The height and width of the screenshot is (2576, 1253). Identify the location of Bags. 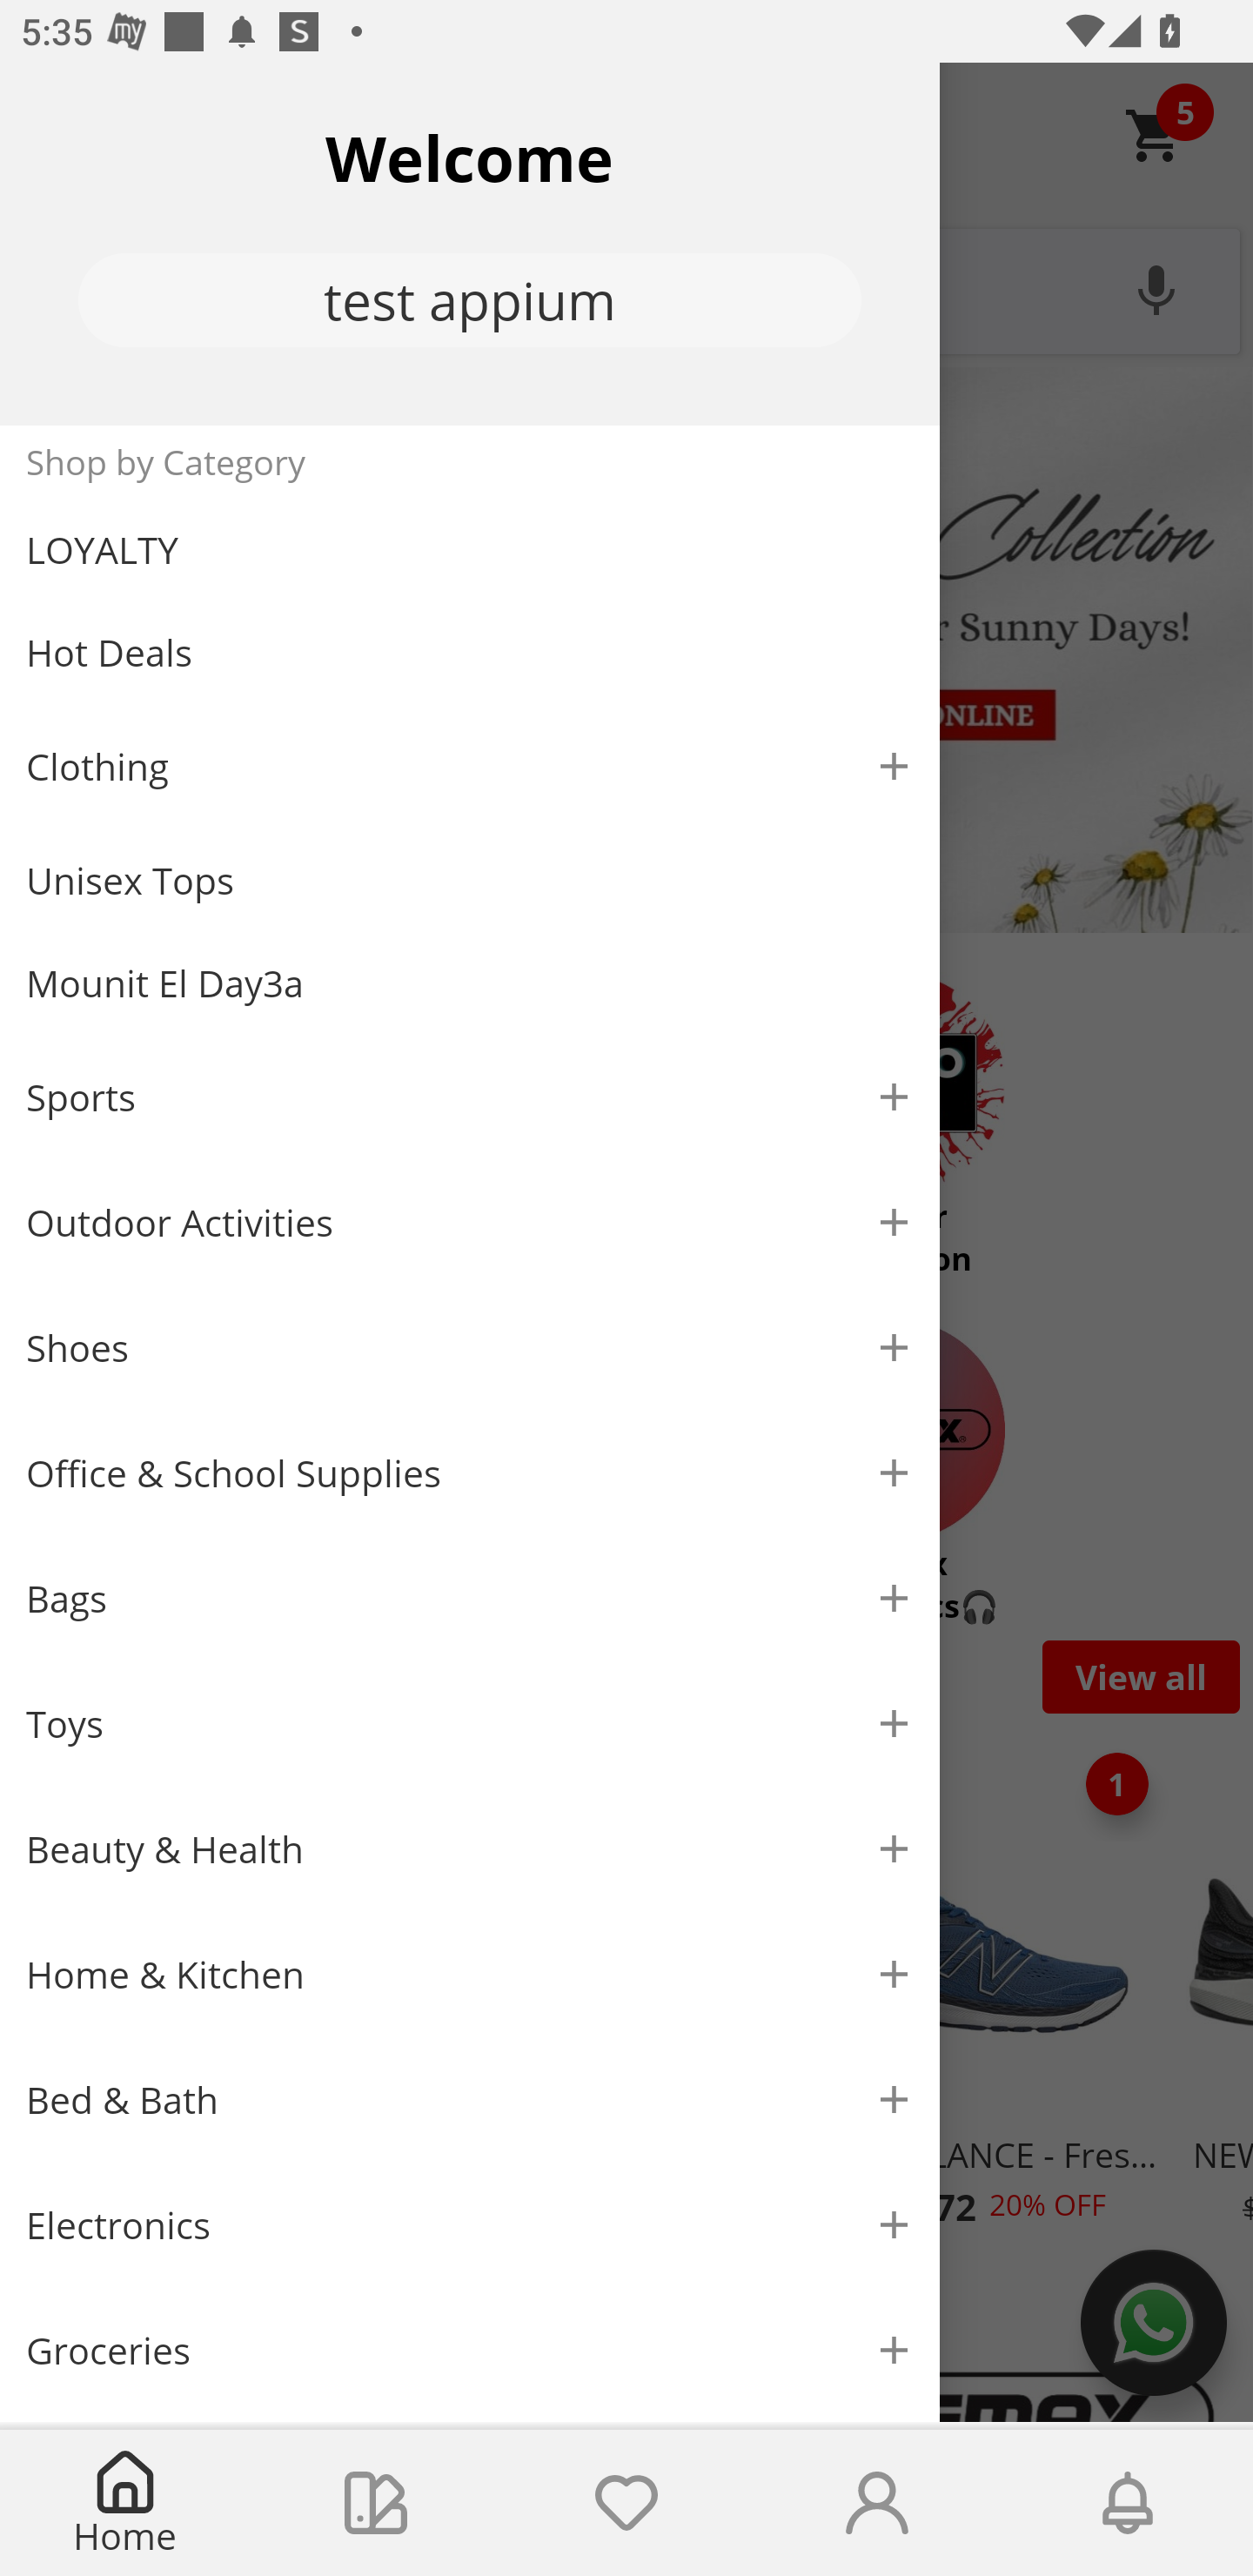
(470, 1598).